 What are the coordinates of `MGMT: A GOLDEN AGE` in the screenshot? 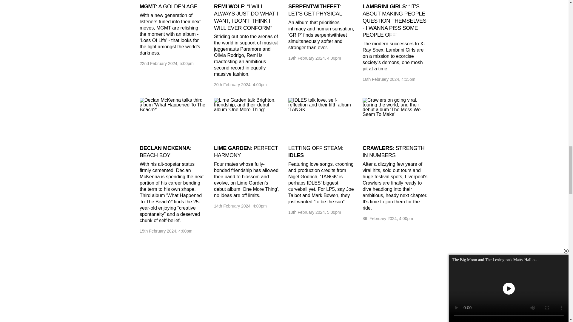 It's located at (169, 7).